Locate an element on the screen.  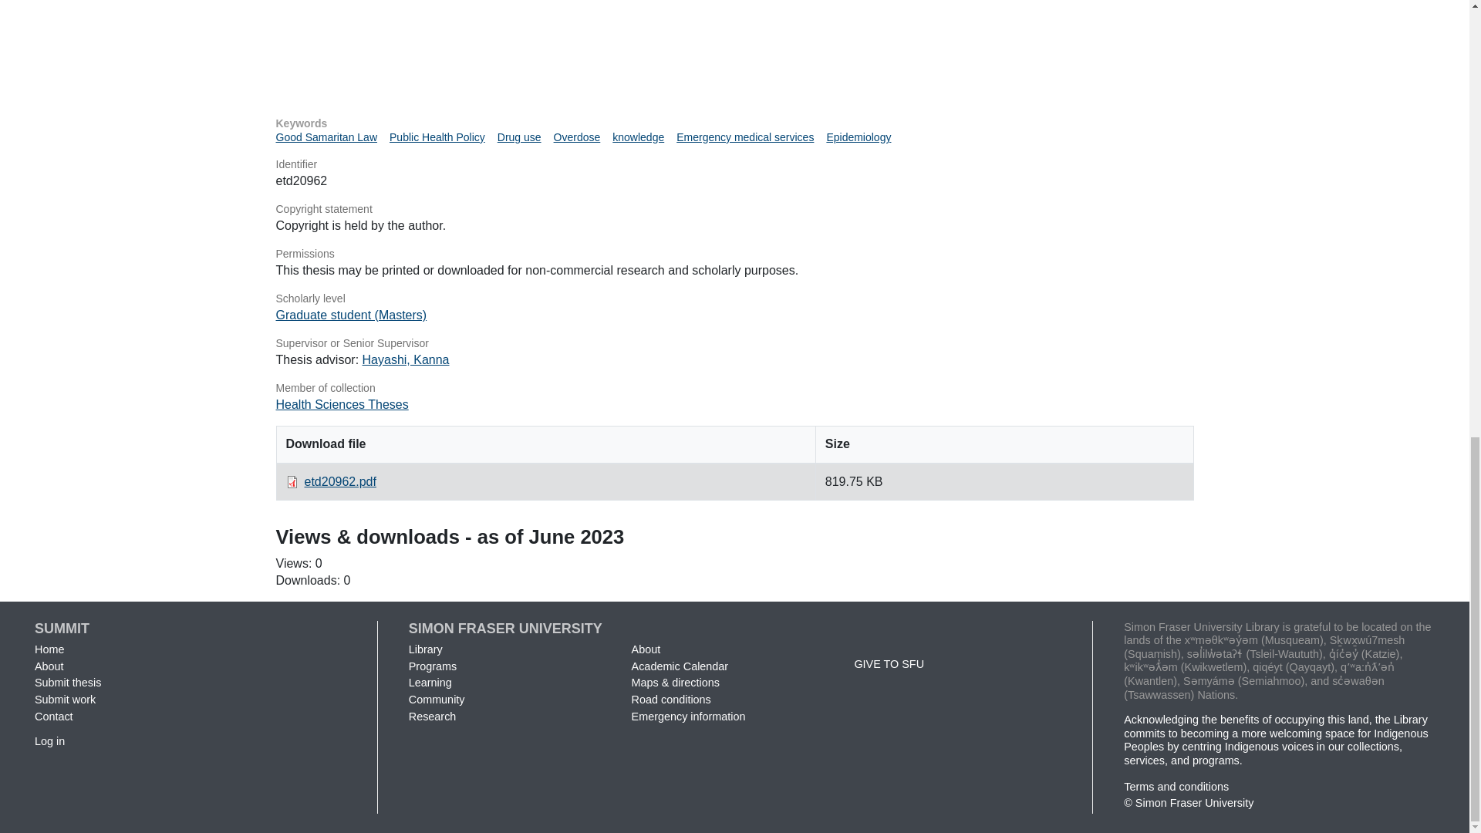
Public Health Policy is located at coordinates (437, 137).